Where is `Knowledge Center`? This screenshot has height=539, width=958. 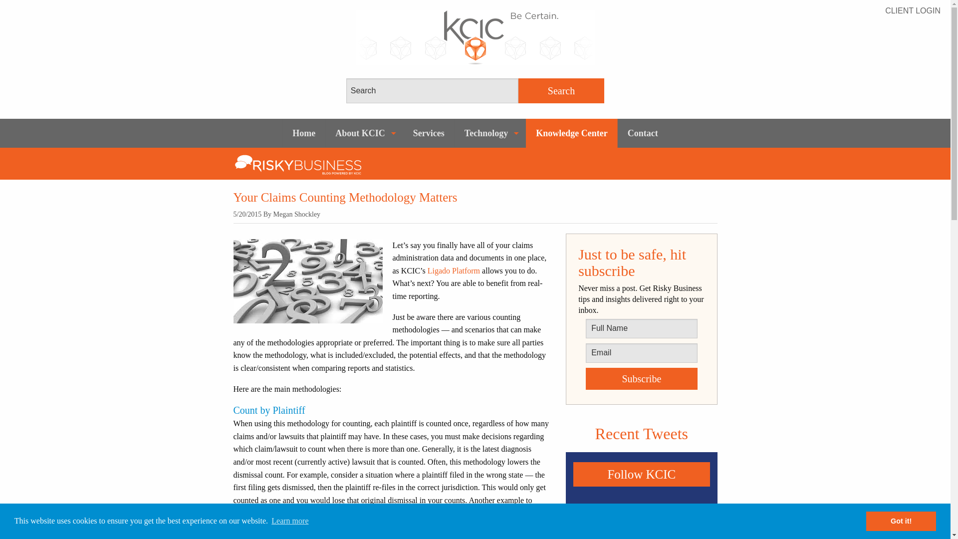
Knowledge Center is located at coordinates (571, 133).